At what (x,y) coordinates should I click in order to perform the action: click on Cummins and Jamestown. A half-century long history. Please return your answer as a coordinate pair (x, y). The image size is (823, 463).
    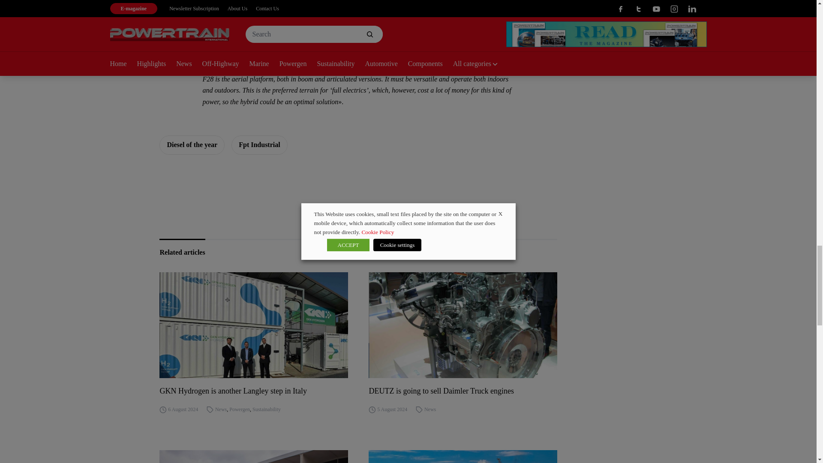
    Looking at the image, I should click on (254, 456).